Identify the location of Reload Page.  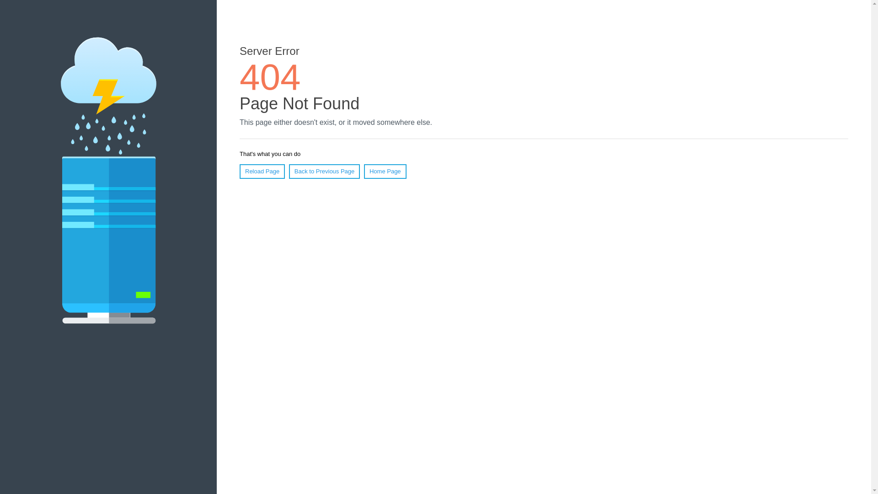
(262, 172).